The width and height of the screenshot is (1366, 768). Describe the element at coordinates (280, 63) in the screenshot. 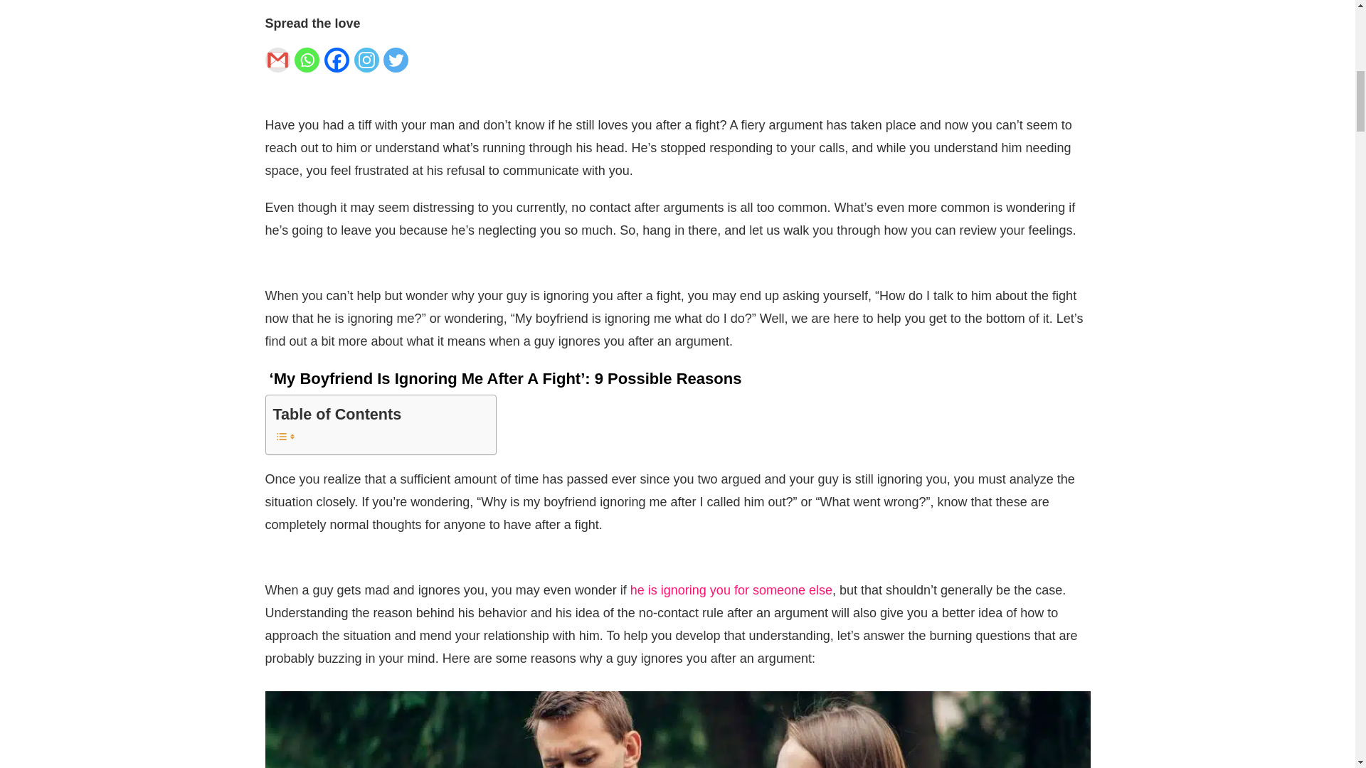

I see `Google Gmail` at that location.